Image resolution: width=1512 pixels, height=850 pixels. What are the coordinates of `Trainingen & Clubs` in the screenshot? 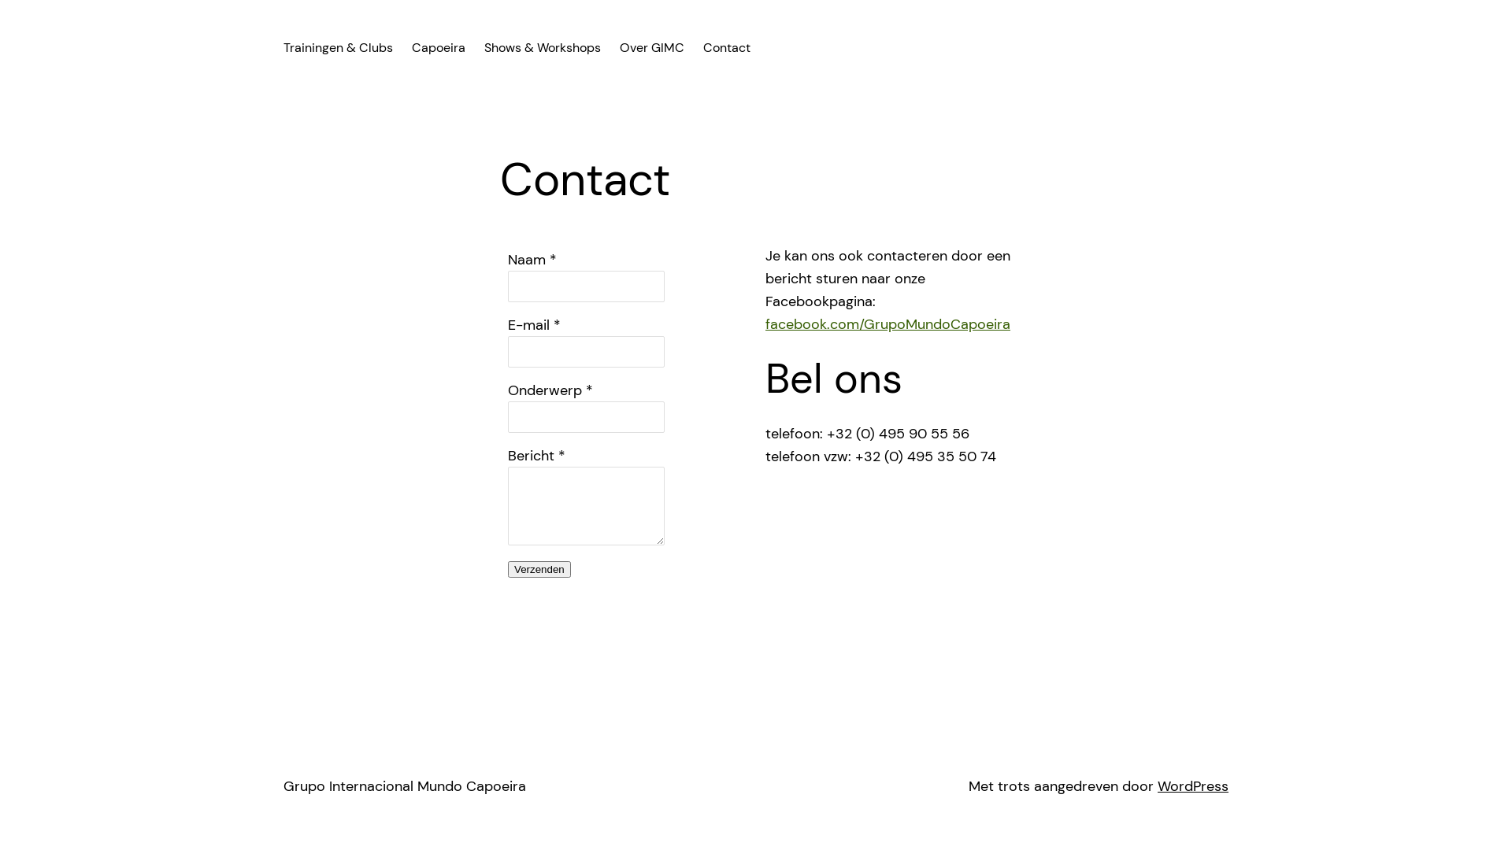 It's located at (339, 48).